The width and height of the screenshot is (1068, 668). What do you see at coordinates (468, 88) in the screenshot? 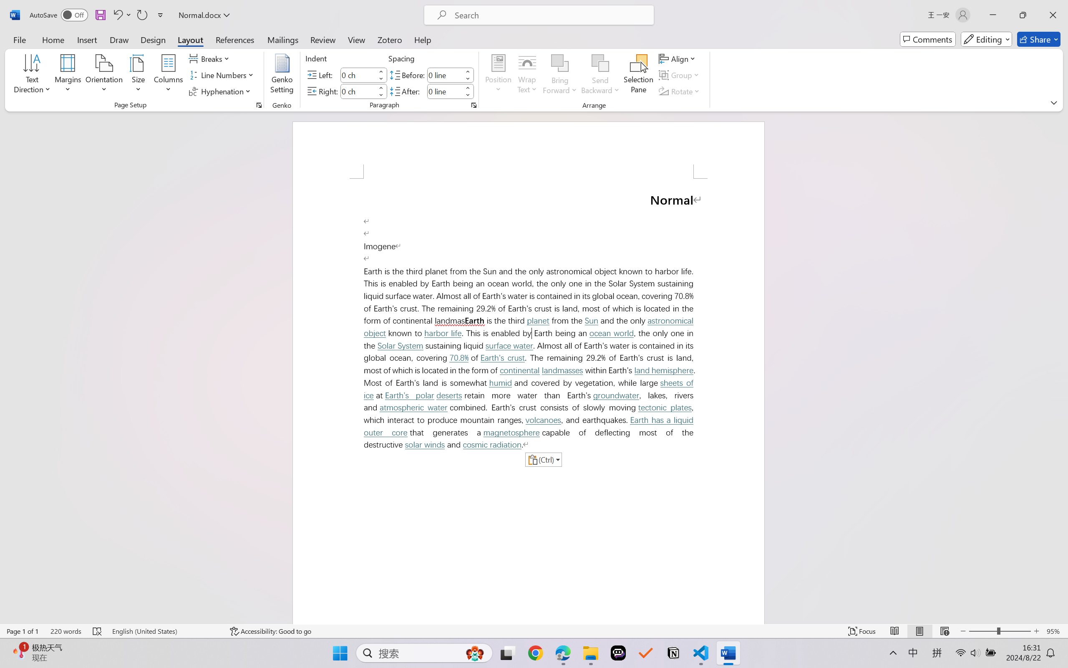
I see `More` at bounding box center [468, 88].